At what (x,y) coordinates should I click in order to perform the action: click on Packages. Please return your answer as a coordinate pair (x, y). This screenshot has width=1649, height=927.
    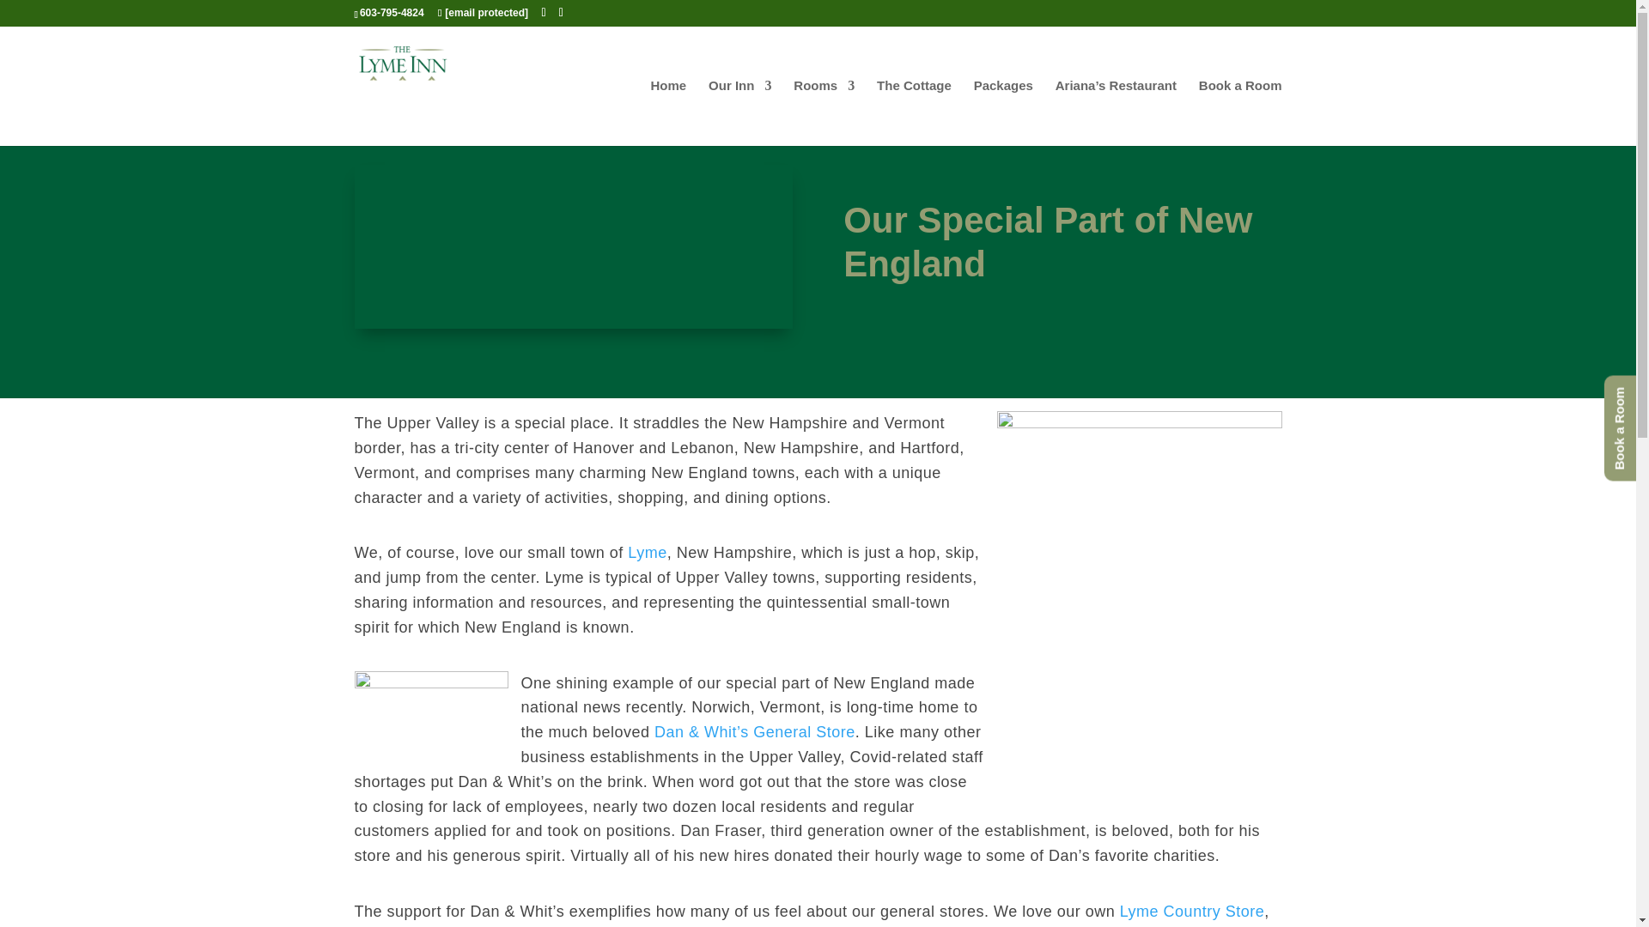
    Looking at the image, I should click on (1003, 112).